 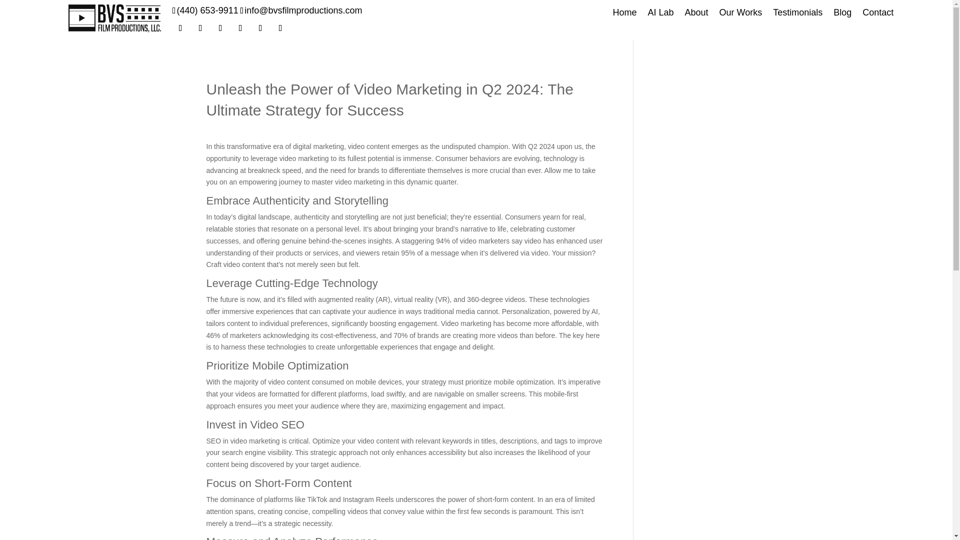 What do you see at coordinates (624, 14) in the screenshot?
I see `Home` at bounding box center [624, 14].